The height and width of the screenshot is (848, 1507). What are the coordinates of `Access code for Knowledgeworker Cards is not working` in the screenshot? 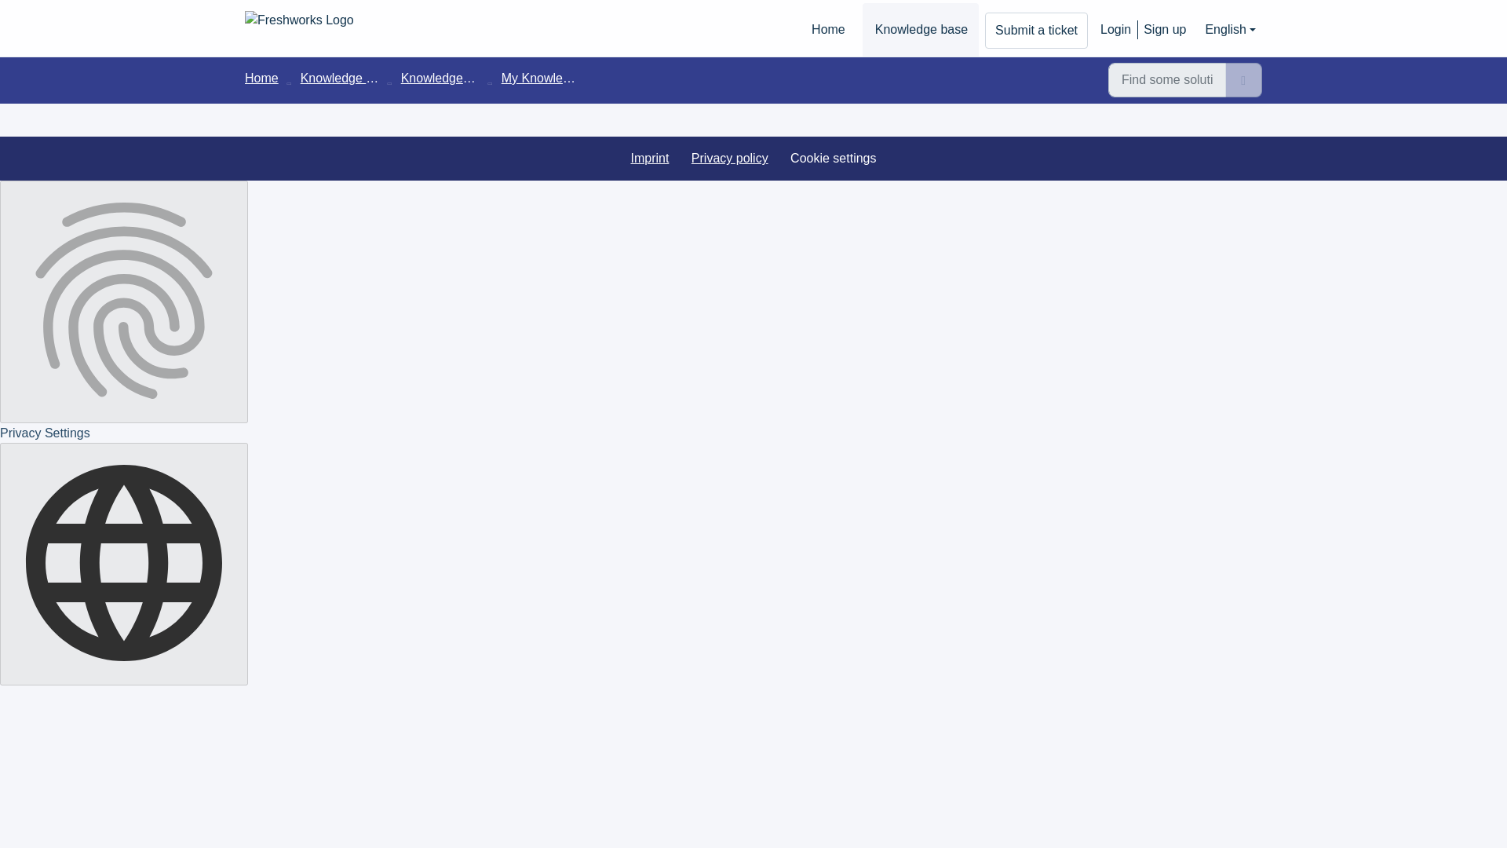 It's located at (1141, 38).